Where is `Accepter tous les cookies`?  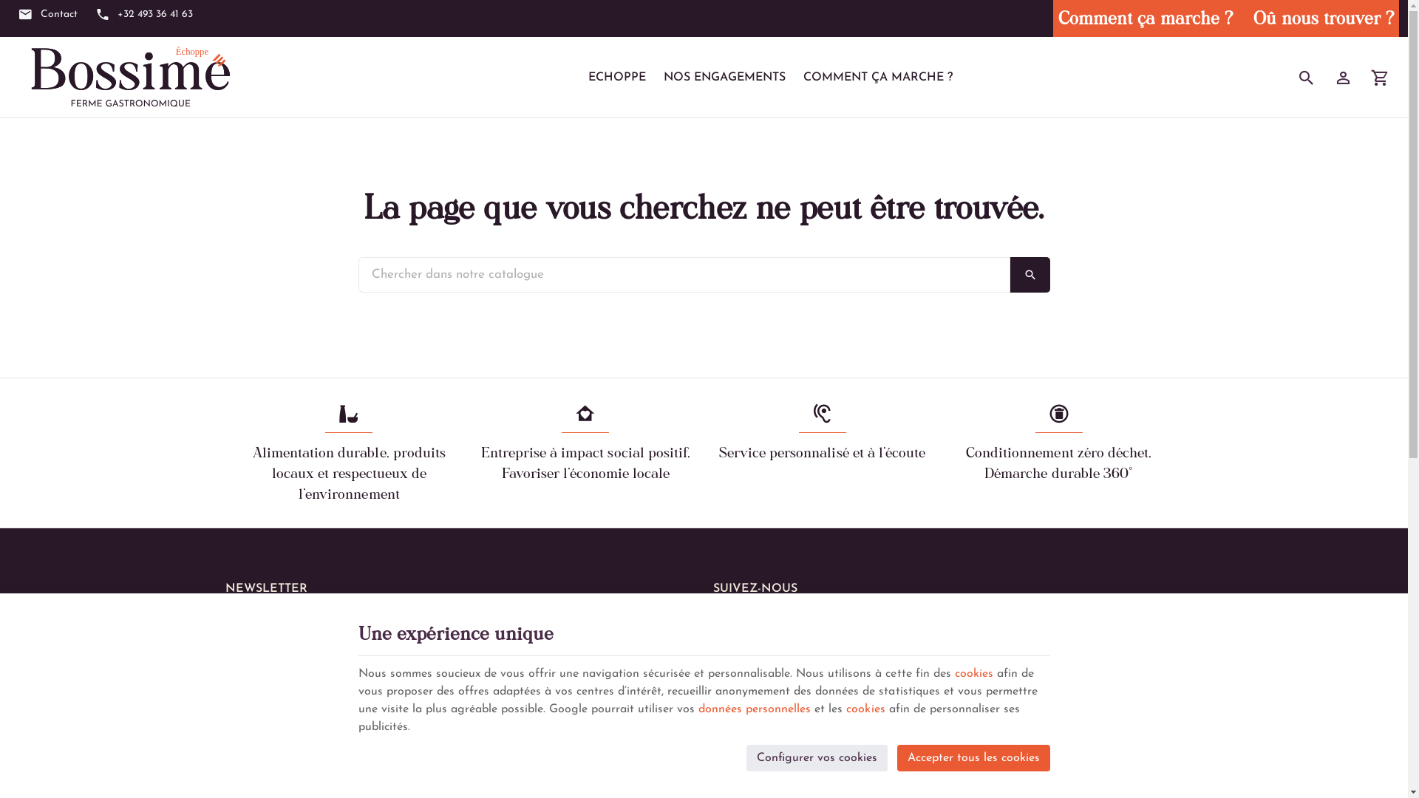 Accepter tous les cookies is located at coordinates (974, 758).